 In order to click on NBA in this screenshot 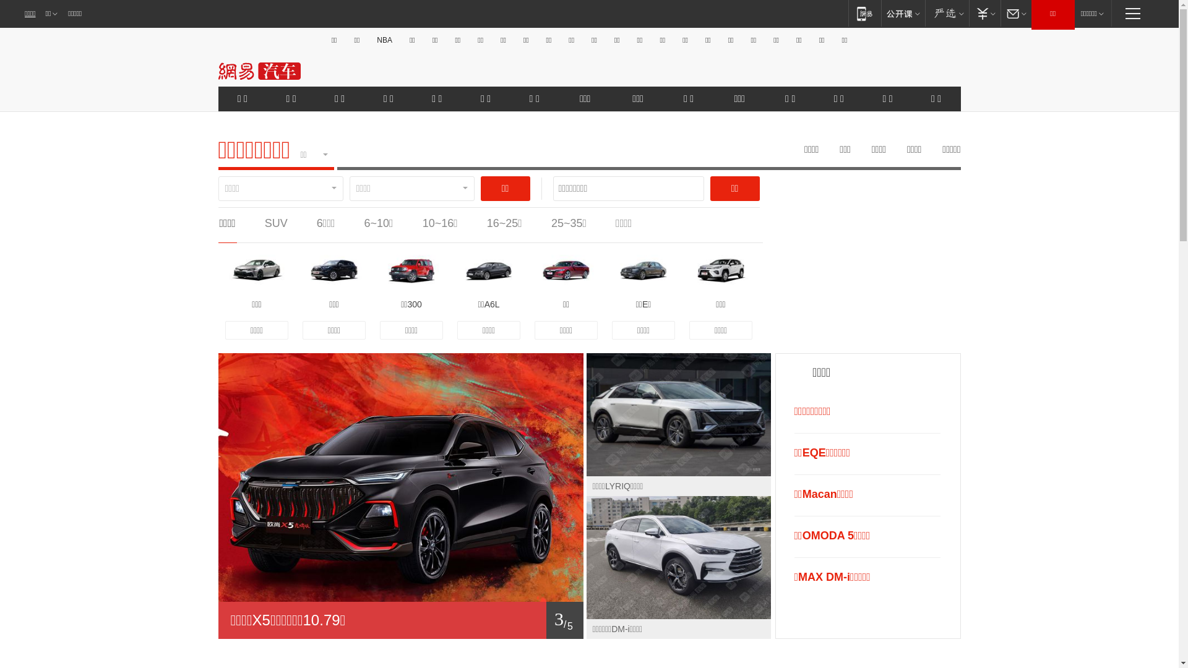, I will do `click(385, 40)`.